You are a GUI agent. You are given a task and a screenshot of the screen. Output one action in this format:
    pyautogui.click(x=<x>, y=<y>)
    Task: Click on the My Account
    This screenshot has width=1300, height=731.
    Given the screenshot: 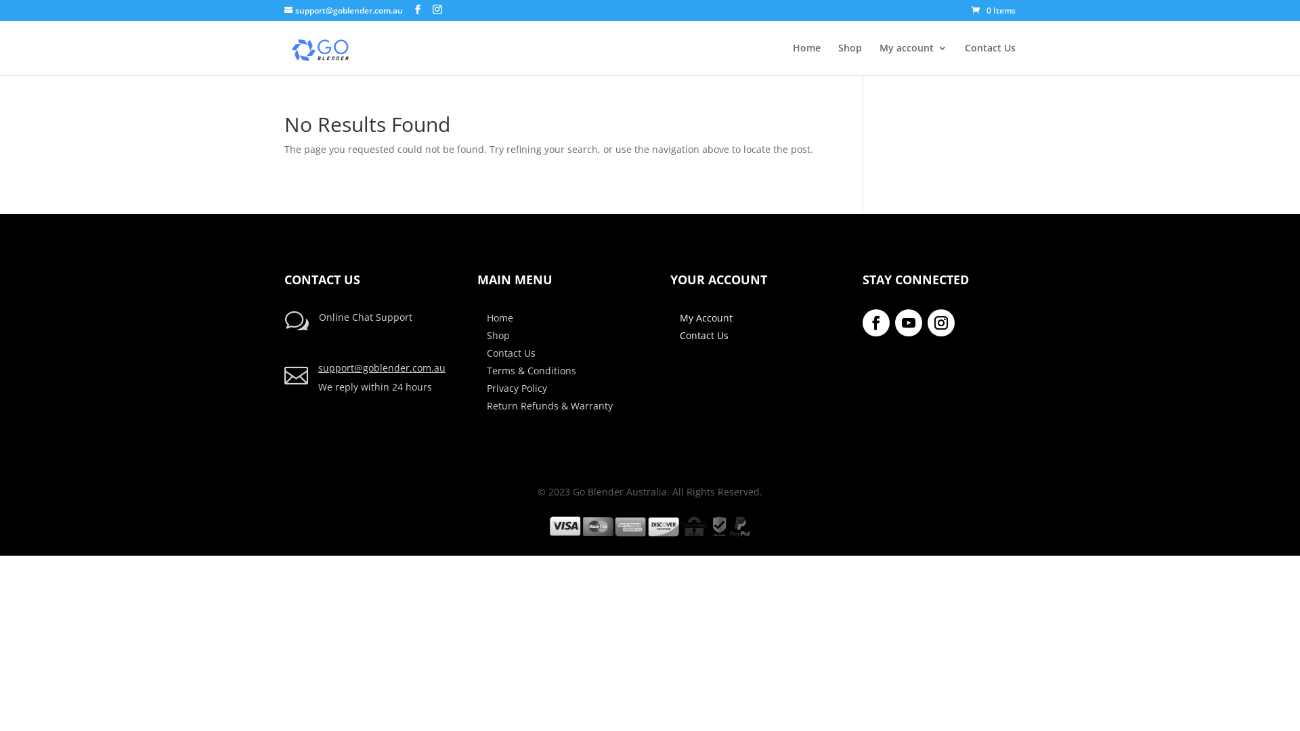 What is the action you would take?
    pyautogui.click(x=706, y=318)
    